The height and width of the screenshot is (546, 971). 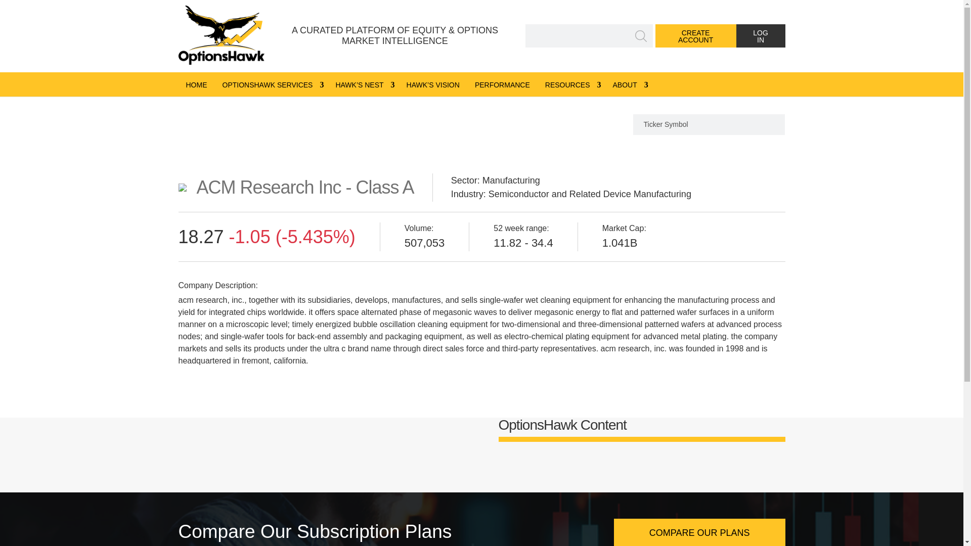 What do you see at coordinates (571, 84) in the screenshot?
I see `RESOURCES` at bounding box center [571, 84].